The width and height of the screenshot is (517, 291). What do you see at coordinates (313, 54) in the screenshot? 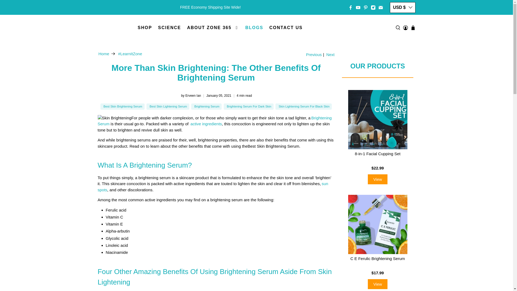
I see `Previous` at bounding box center [313, 54].